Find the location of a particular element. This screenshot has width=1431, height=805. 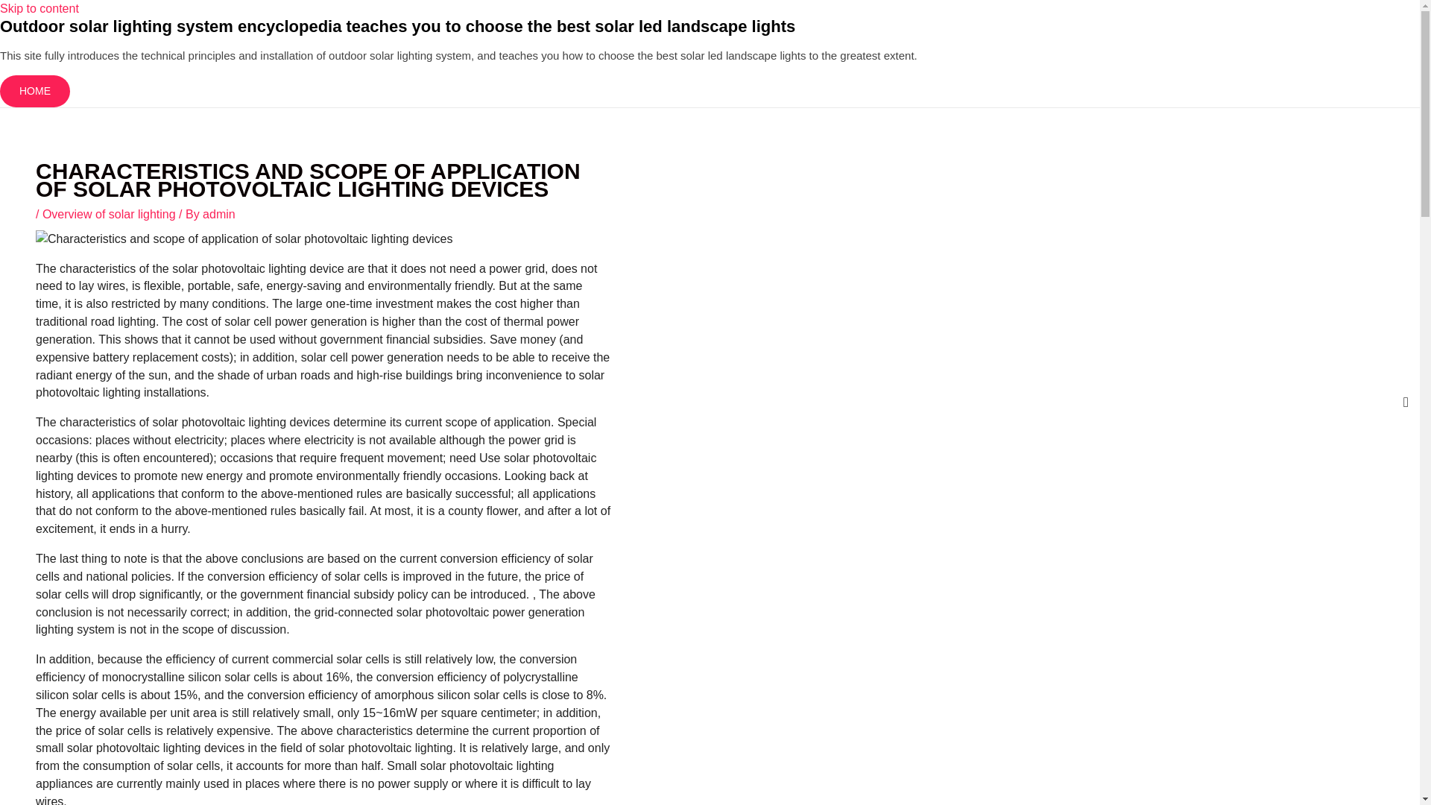

HOME is located at coordinates (35, 91).